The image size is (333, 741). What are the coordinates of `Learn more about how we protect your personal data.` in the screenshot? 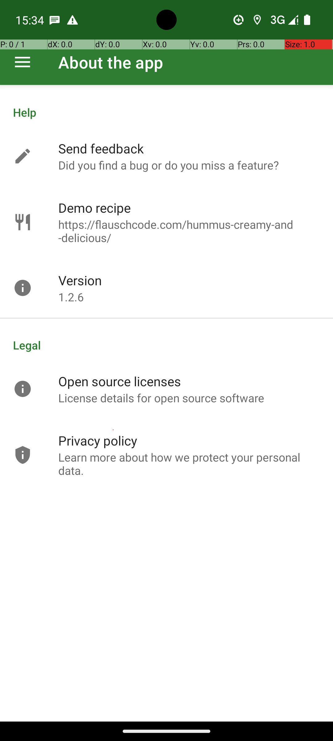 It's located at (189, 464).